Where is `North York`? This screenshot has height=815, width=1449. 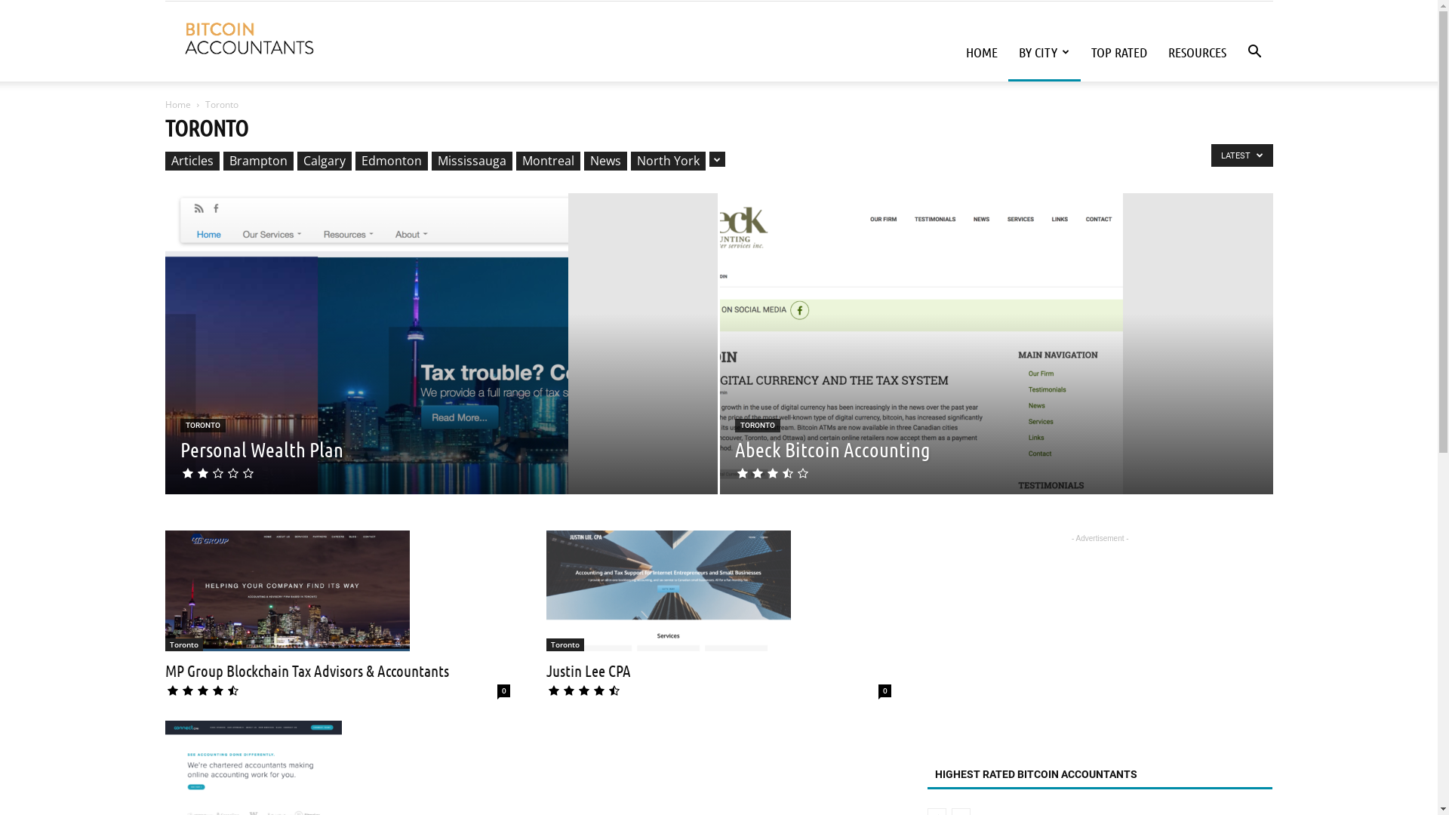 North York is located at coordinates (669, 161).